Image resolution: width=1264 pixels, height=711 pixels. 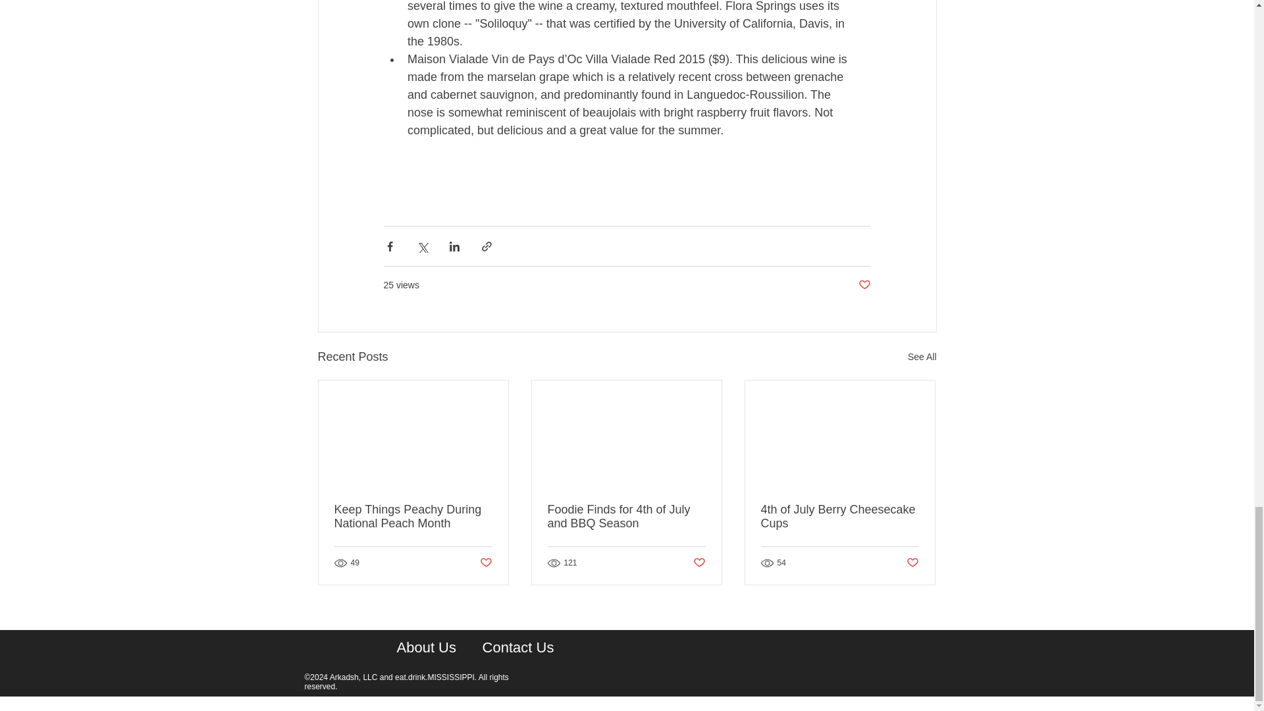 I want to click on Keep Things Peachy During National Peach Month, so click(x=413, y=516).